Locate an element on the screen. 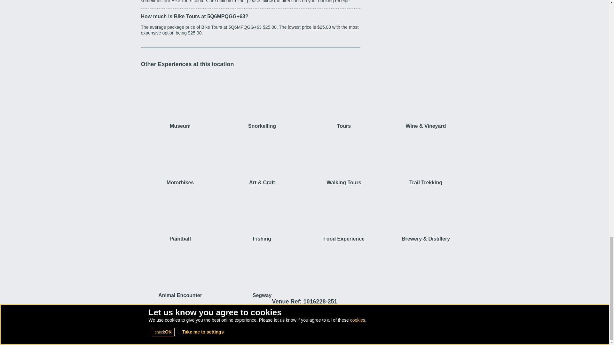 This screenshot has width=614, height=345. Trail Trekking details, packages is located at coordinates (425, 157).